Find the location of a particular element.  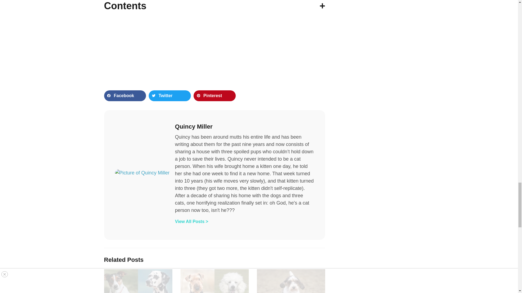

Quincy Miller is located at coordinates (245, 126).